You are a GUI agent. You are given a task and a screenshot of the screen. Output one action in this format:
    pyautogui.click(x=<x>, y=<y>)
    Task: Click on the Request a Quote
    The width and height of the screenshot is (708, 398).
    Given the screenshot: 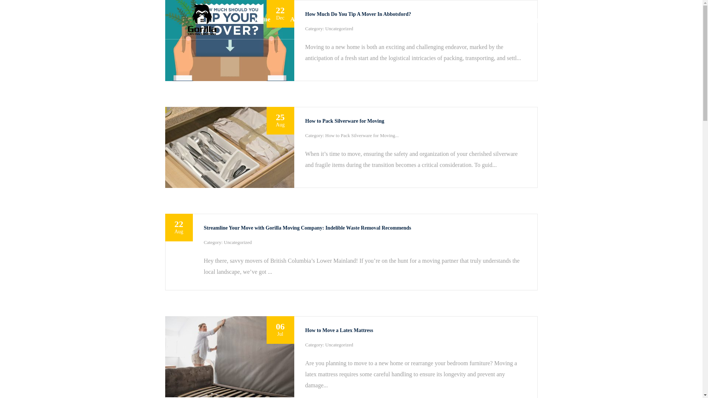 What is the action you would take?
    pyautogui.click(x=229, y=41)
    